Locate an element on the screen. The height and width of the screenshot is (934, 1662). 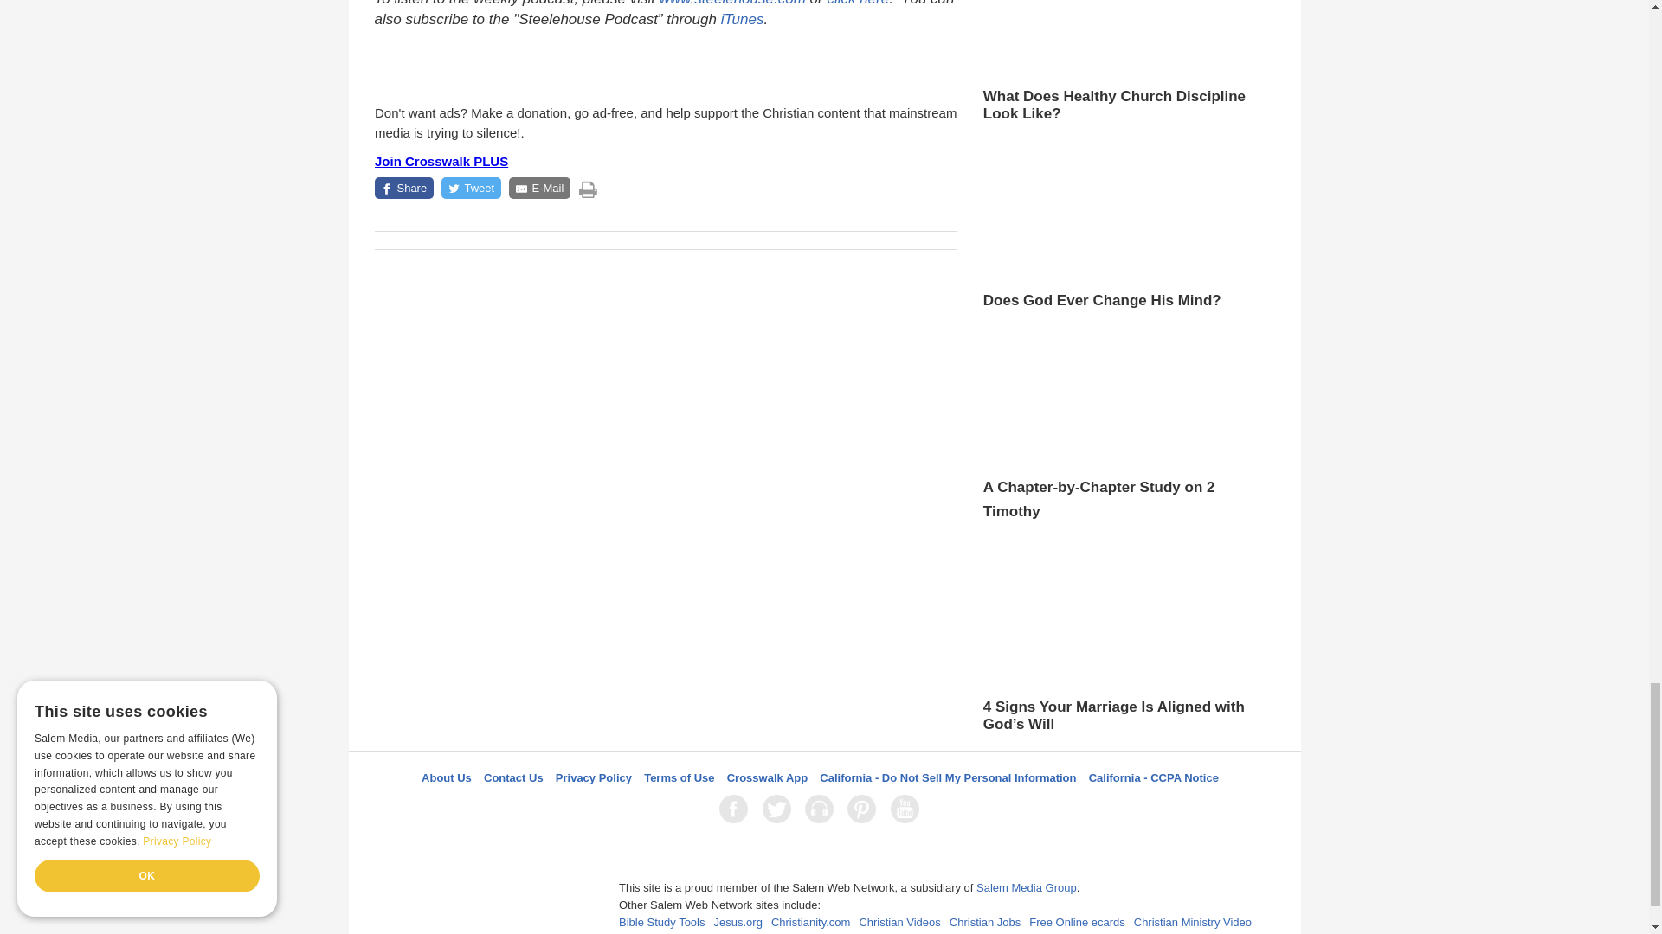
Twitter is located at coordinates (780, 809).